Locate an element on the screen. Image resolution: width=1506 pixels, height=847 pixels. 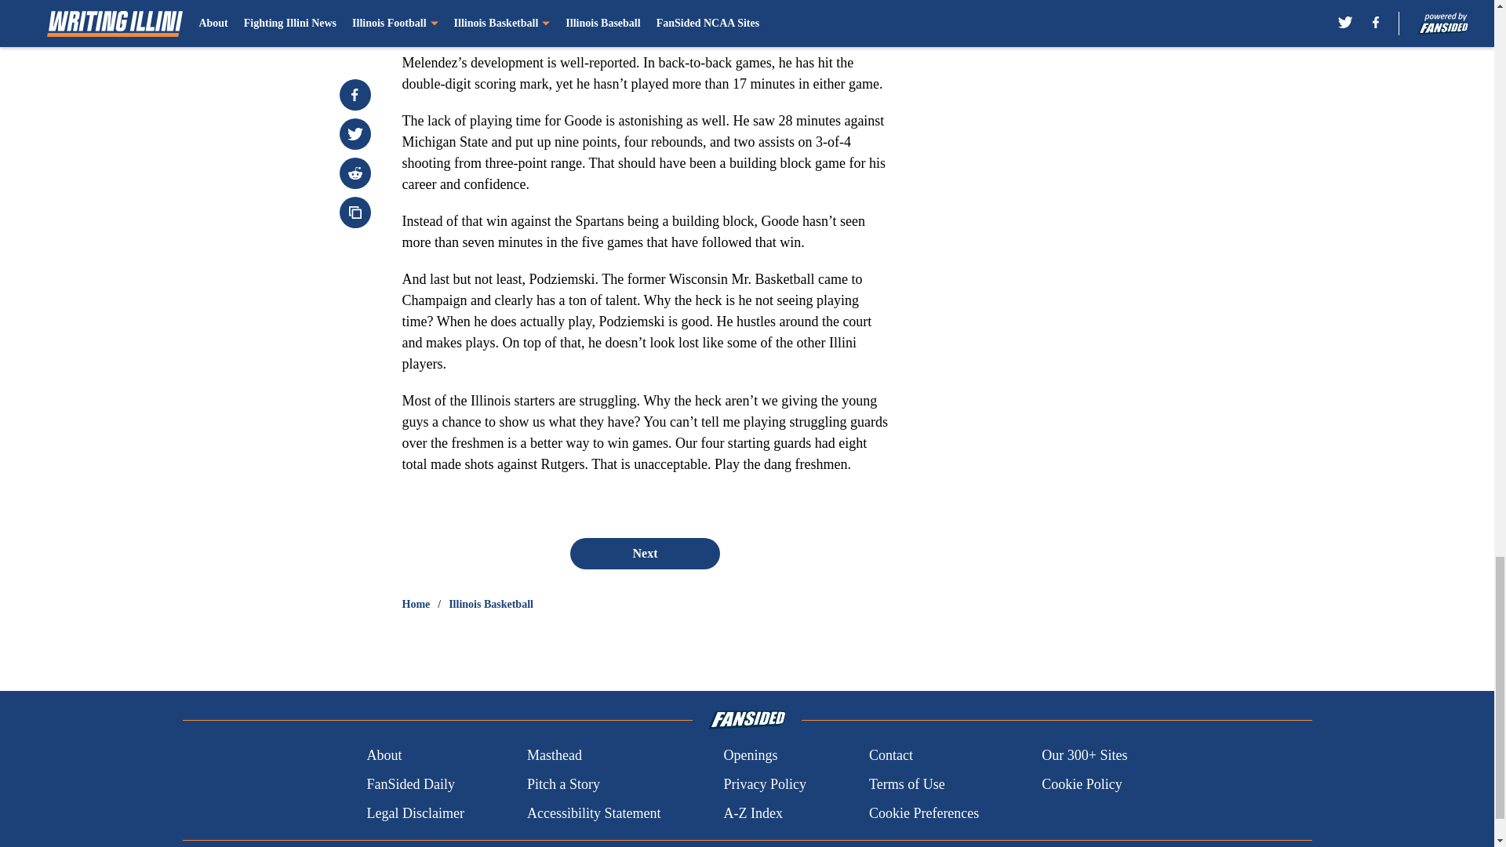
Home is located at coordinates (416, 604).